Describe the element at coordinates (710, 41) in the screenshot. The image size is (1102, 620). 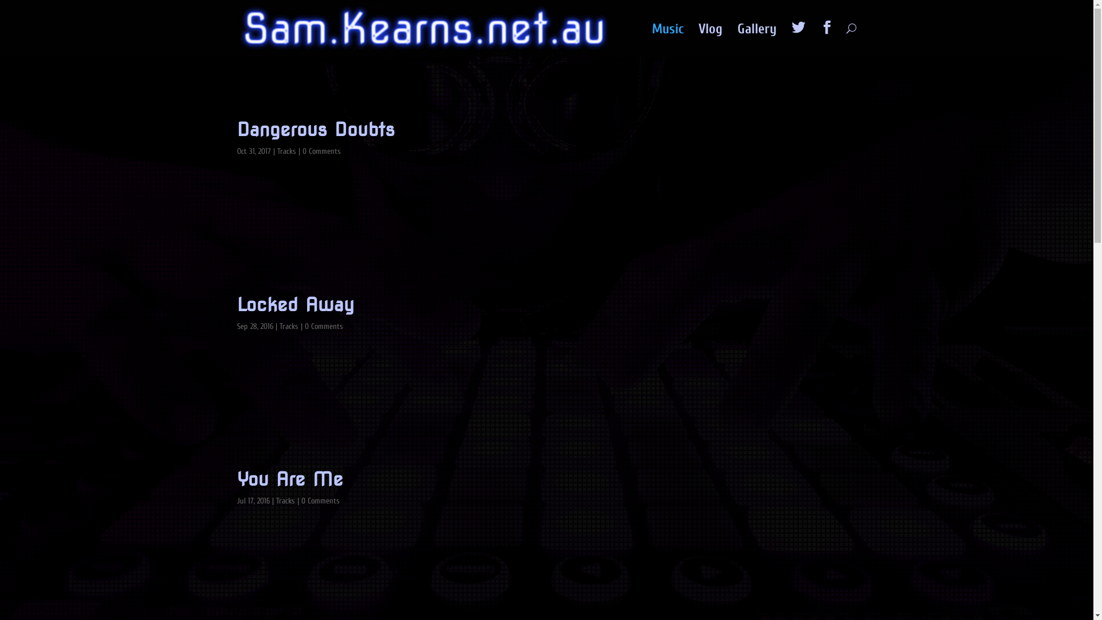
I see `Vlog` at that location.